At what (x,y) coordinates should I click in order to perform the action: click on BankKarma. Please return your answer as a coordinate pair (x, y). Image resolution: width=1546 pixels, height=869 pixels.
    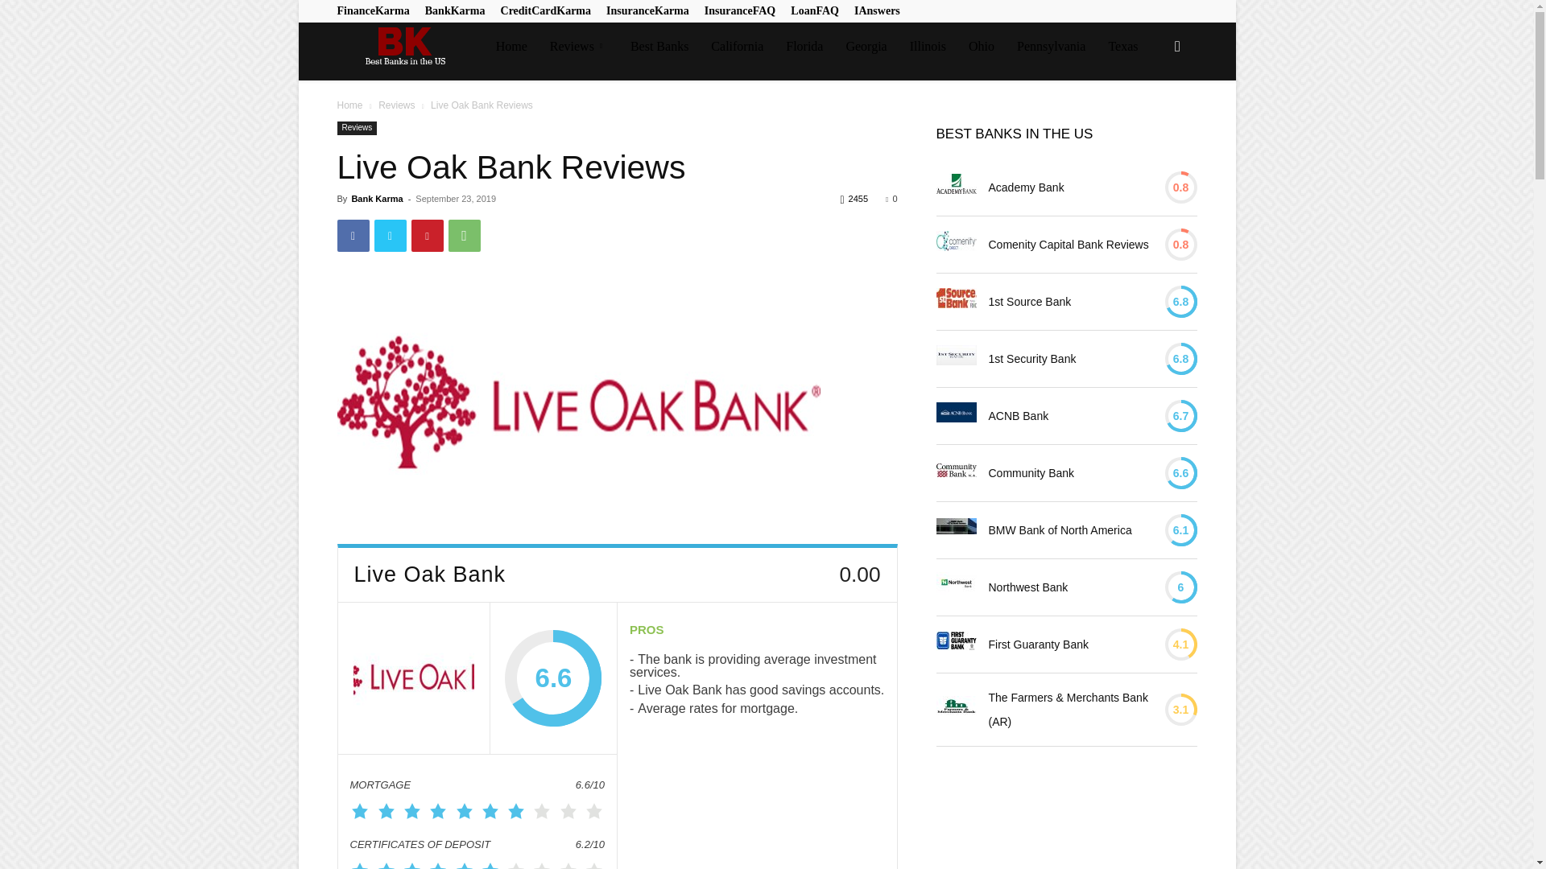
    Looking at the image, I should click on (455, 10).